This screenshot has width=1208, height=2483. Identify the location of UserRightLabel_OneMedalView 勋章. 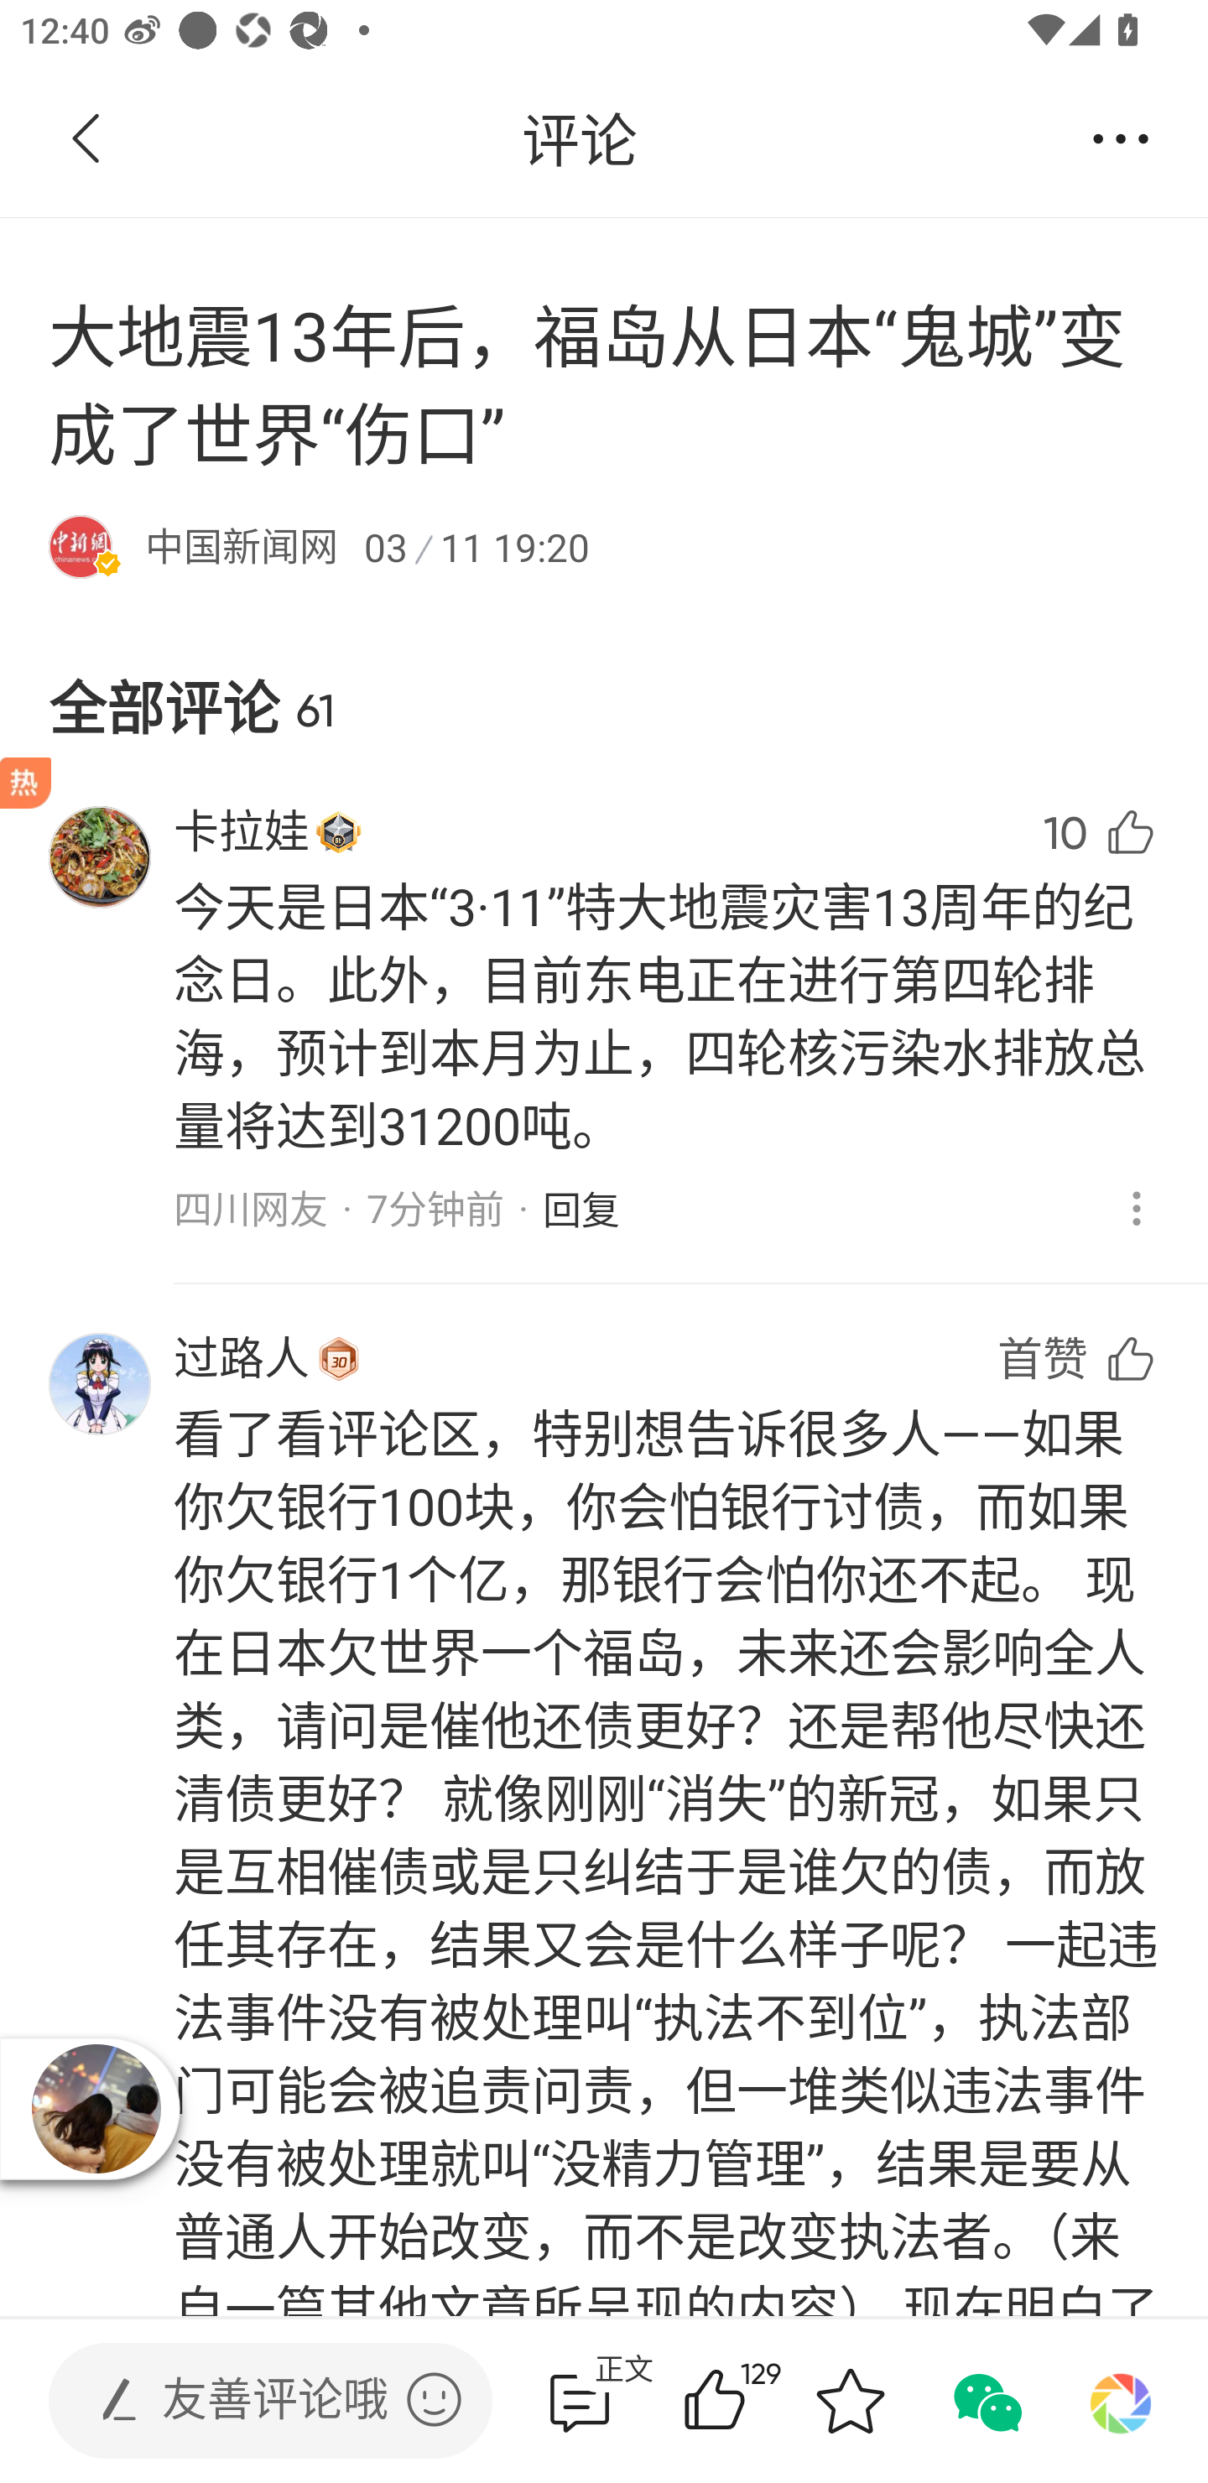
(339, 831).